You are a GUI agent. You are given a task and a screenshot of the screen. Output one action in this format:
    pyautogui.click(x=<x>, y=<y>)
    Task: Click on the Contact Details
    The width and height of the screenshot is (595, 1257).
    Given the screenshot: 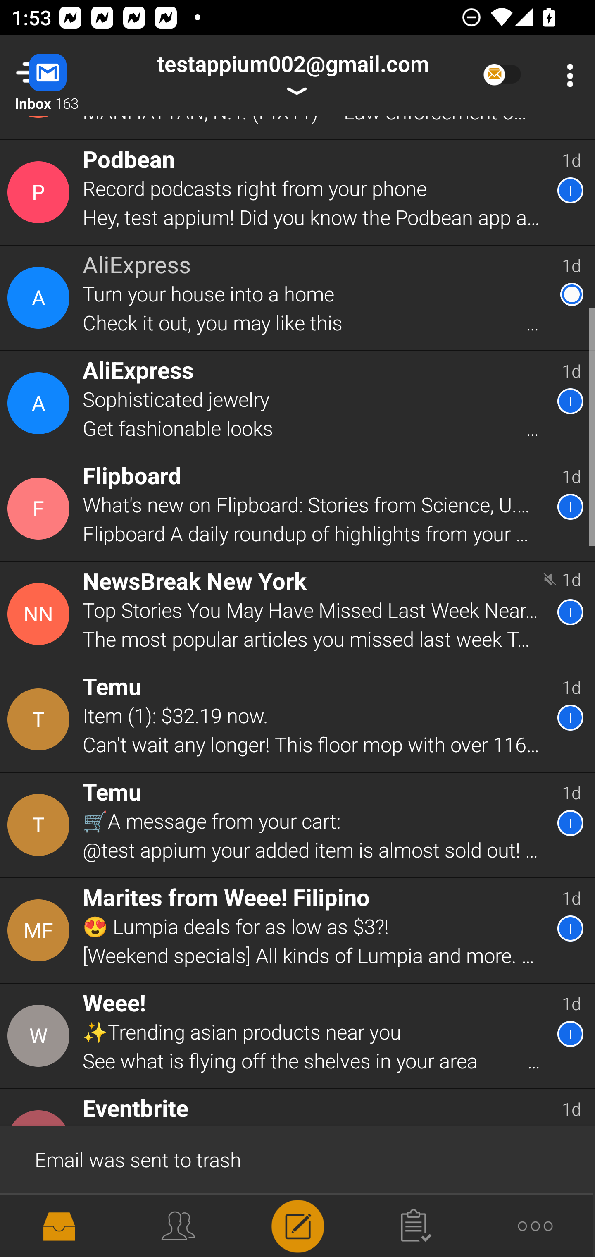 What is the action you would take?
    pyautogui.click(x=40, y=193)
    